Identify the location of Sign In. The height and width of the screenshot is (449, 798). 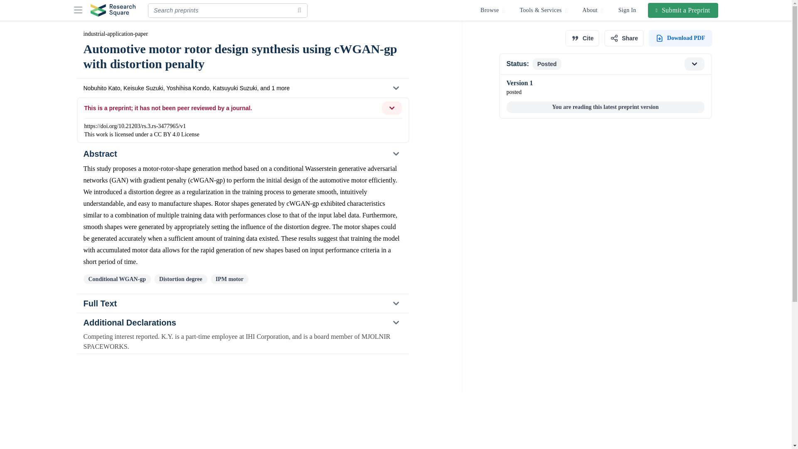
(628, 10).